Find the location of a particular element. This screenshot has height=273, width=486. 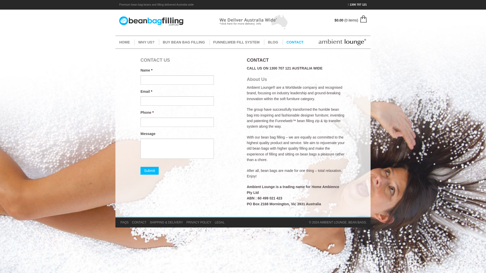

FAQS is located at coordinates (125, 222).